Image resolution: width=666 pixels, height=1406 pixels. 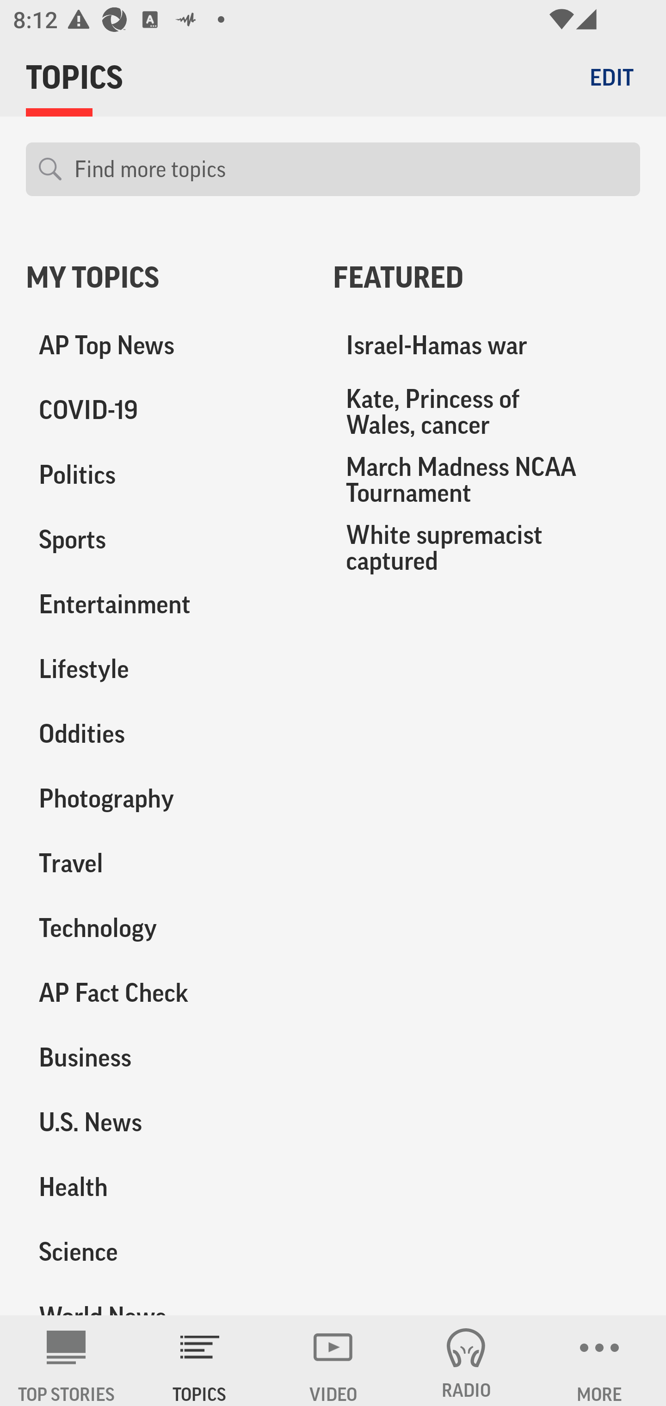 I want to click on AP Top News, so click(x=166, y=345).